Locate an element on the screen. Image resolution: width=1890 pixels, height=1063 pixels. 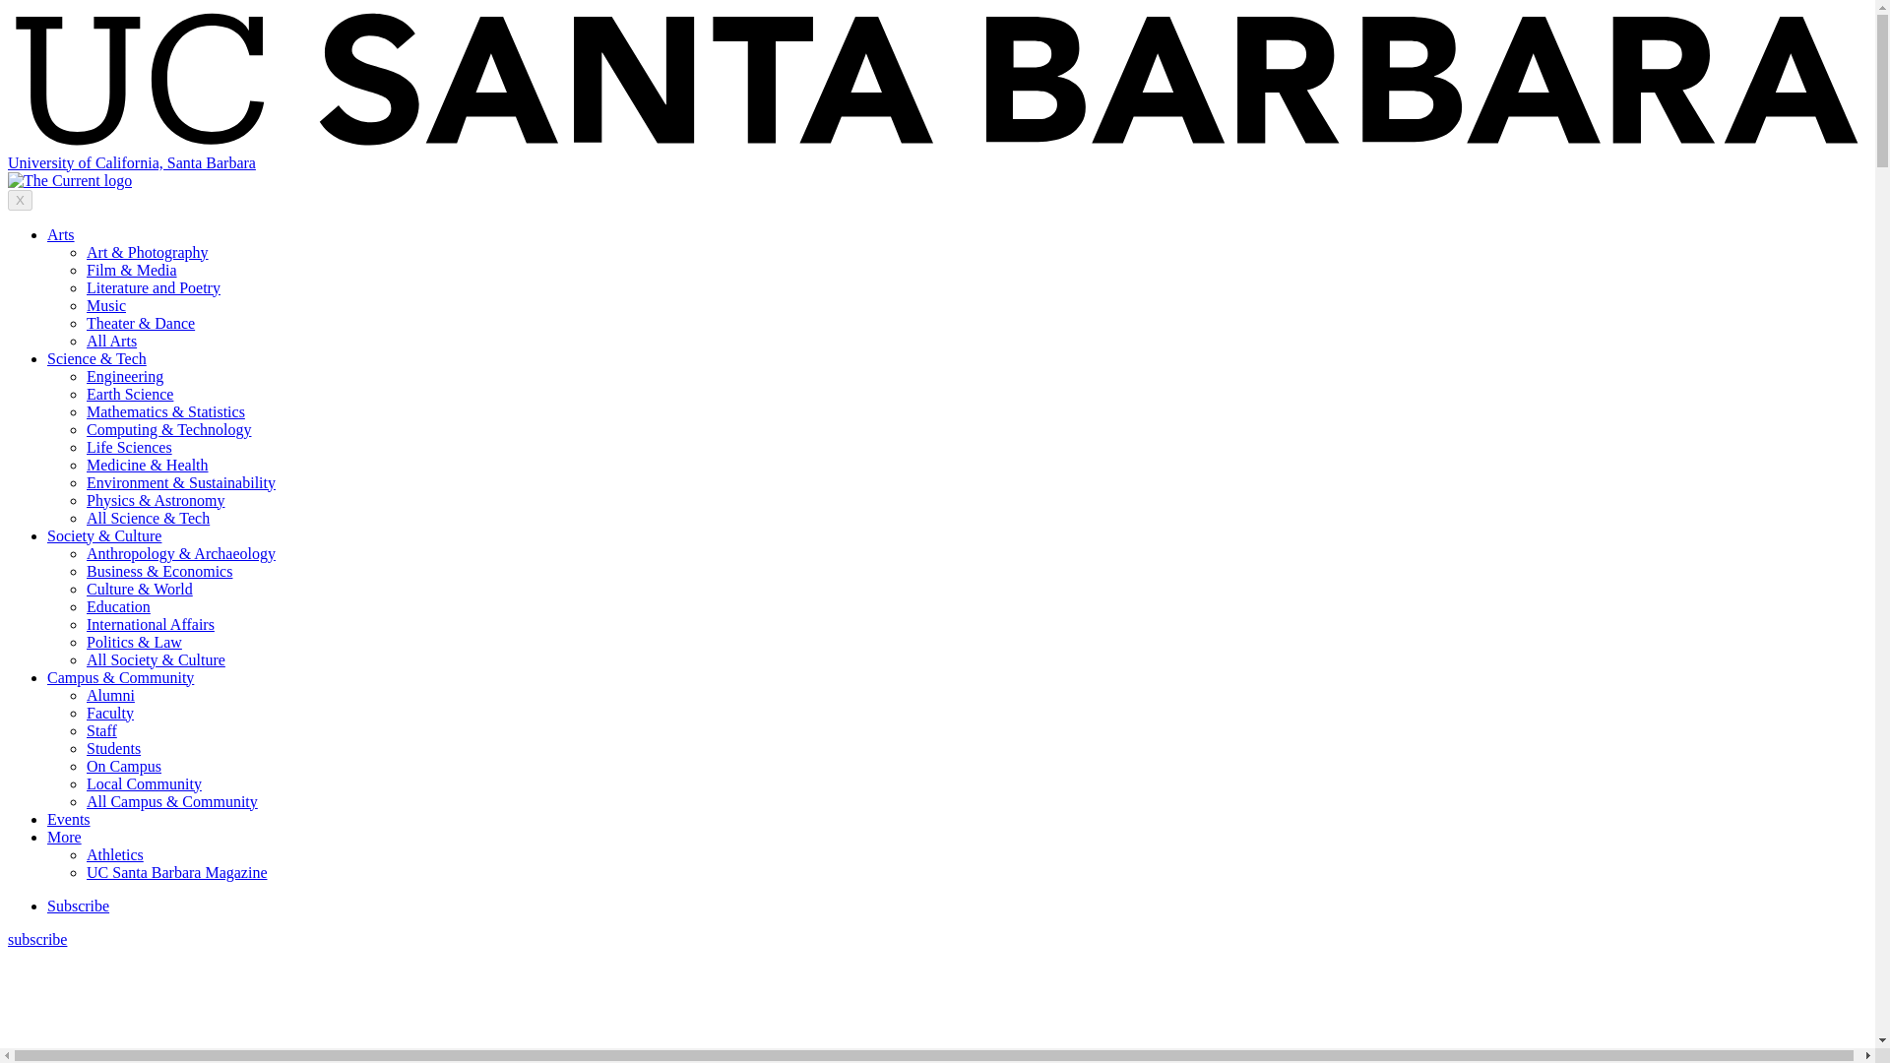
Faculty is located at coordinates (110, 713).